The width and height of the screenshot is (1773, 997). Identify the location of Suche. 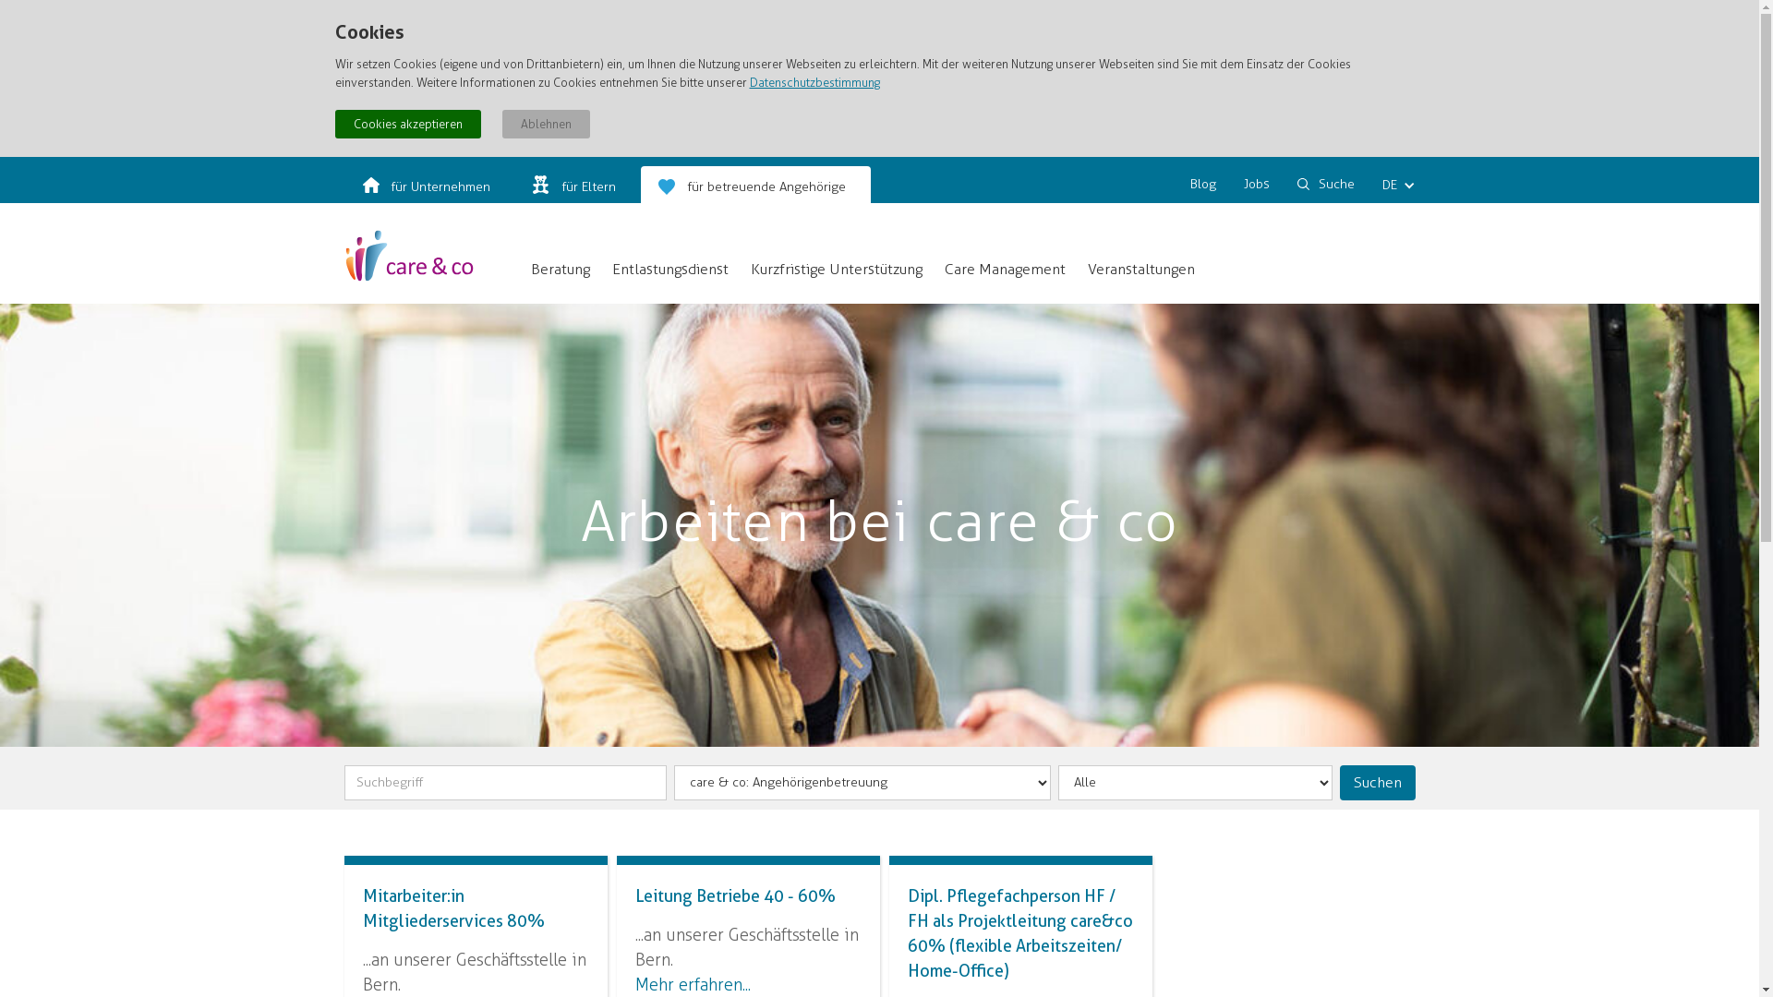
(1332, 185).